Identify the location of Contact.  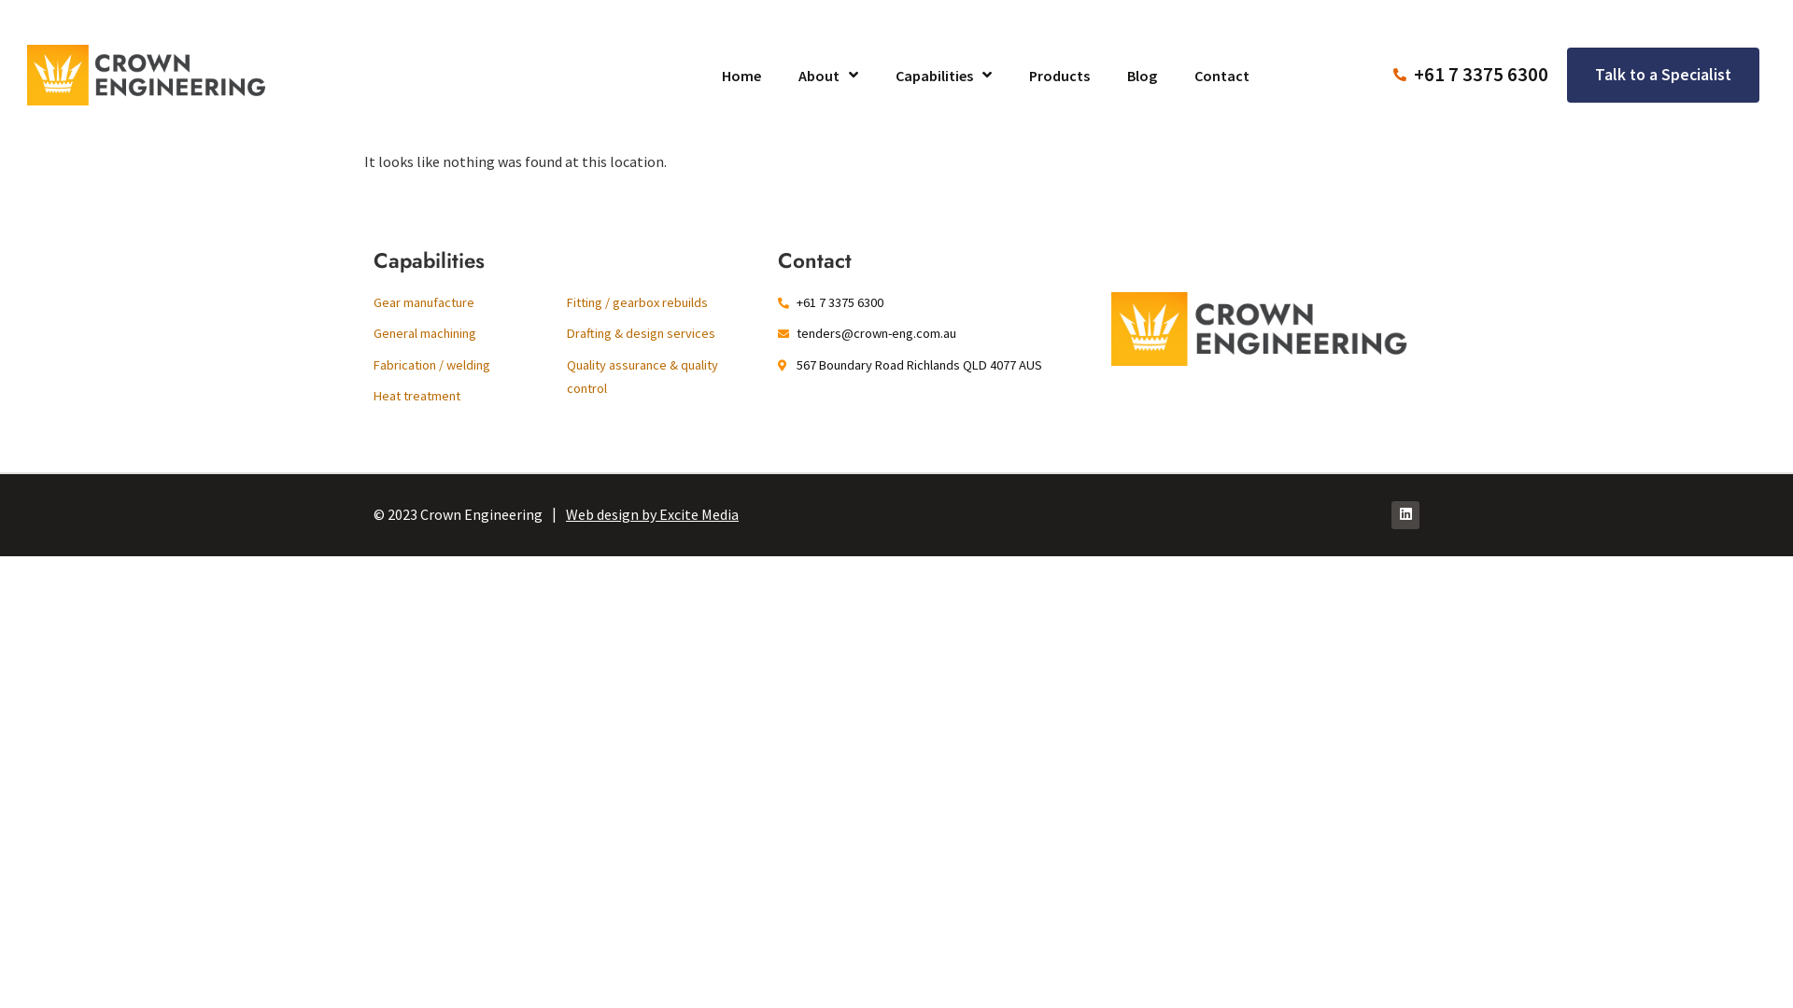
(1221, 76).